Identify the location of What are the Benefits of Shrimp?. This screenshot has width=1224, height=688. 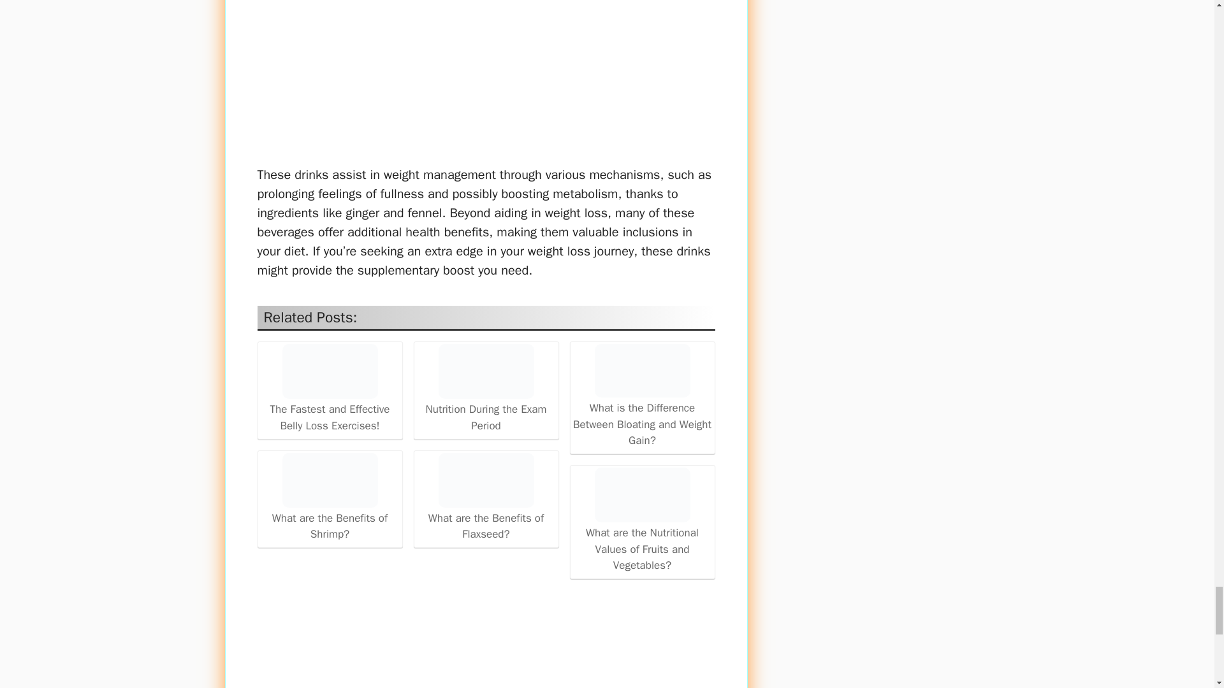
(329, 480).